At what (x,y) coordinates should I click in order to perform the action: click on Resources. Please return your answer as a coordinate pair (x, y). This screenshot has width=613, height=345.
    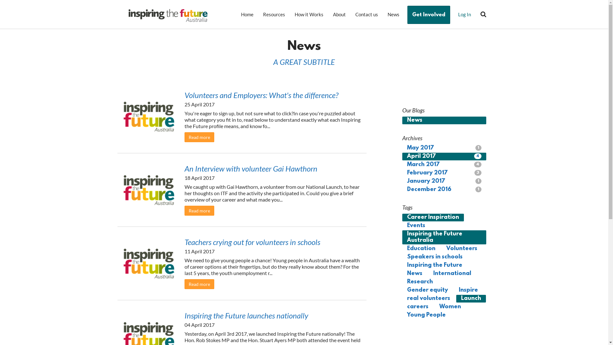
    Looking at the image, I should click on (274, 14).